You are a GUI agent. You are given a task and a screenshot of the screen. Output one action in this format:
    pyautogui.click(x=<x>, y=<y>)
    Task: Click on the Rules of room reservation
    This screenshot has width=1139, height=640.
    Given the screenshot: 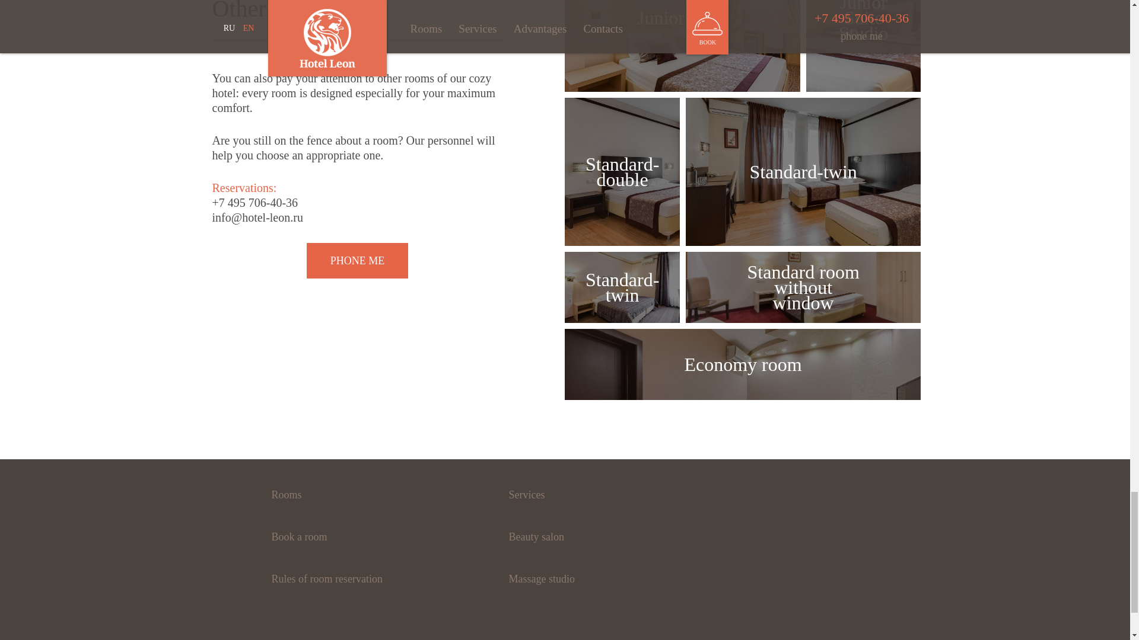 What is the action you would take?
    pyautogui.click(x=326, y=578)
    